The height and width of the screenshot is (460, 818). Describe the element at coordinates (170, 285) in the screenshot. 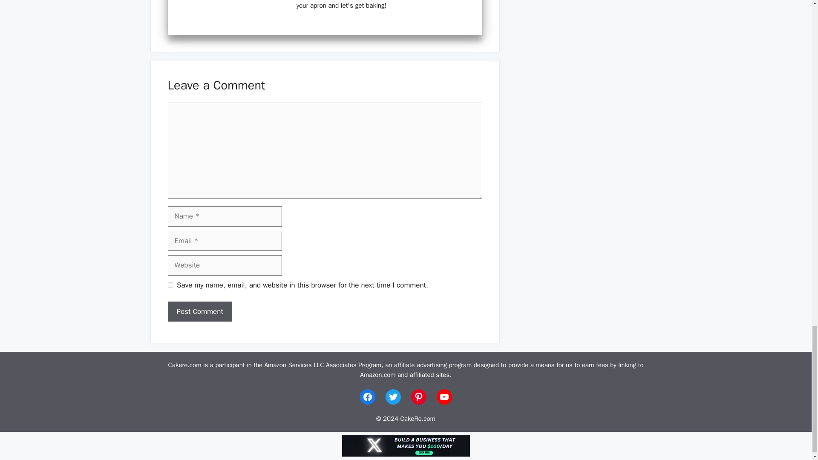

I see `yes` at that location.